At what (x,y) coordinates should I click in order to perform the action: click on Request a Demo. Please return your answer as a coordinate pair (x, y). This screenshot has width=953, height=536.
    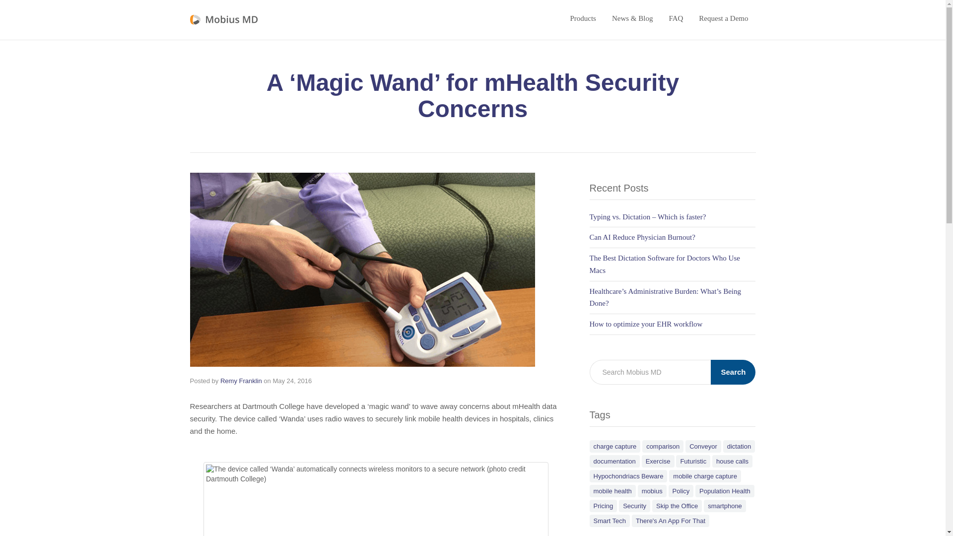
    Looking at the image, I should click on (723, 18).